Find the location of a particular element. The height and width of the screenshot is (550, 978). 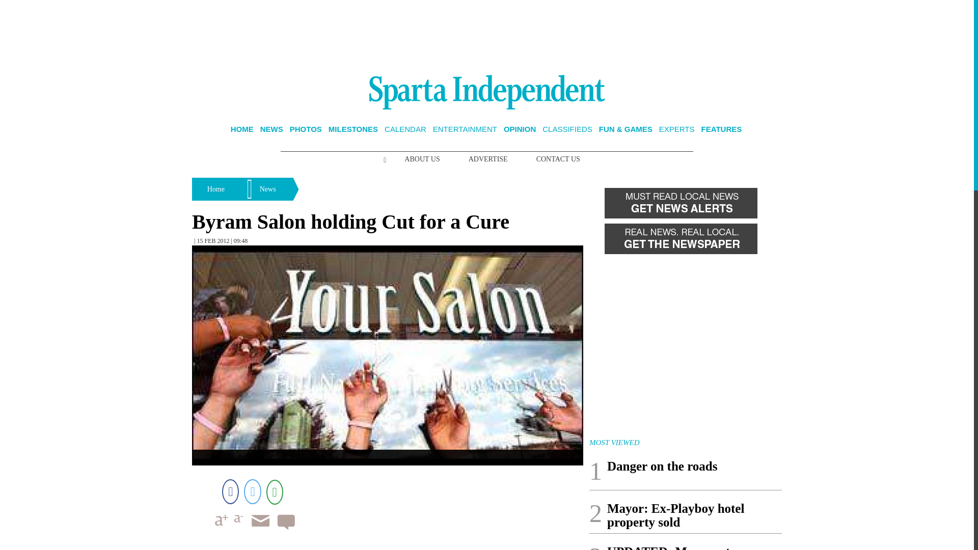

NEWS is located at coordinates (271, 129).